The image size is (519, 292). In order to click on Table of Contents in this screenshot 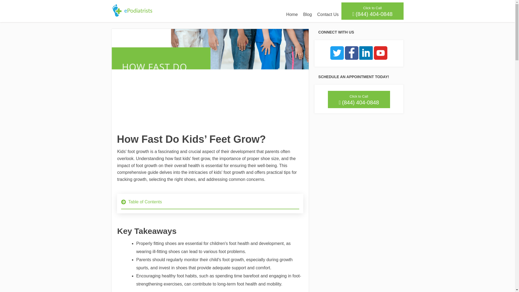, I will do `click(210, 204)`.